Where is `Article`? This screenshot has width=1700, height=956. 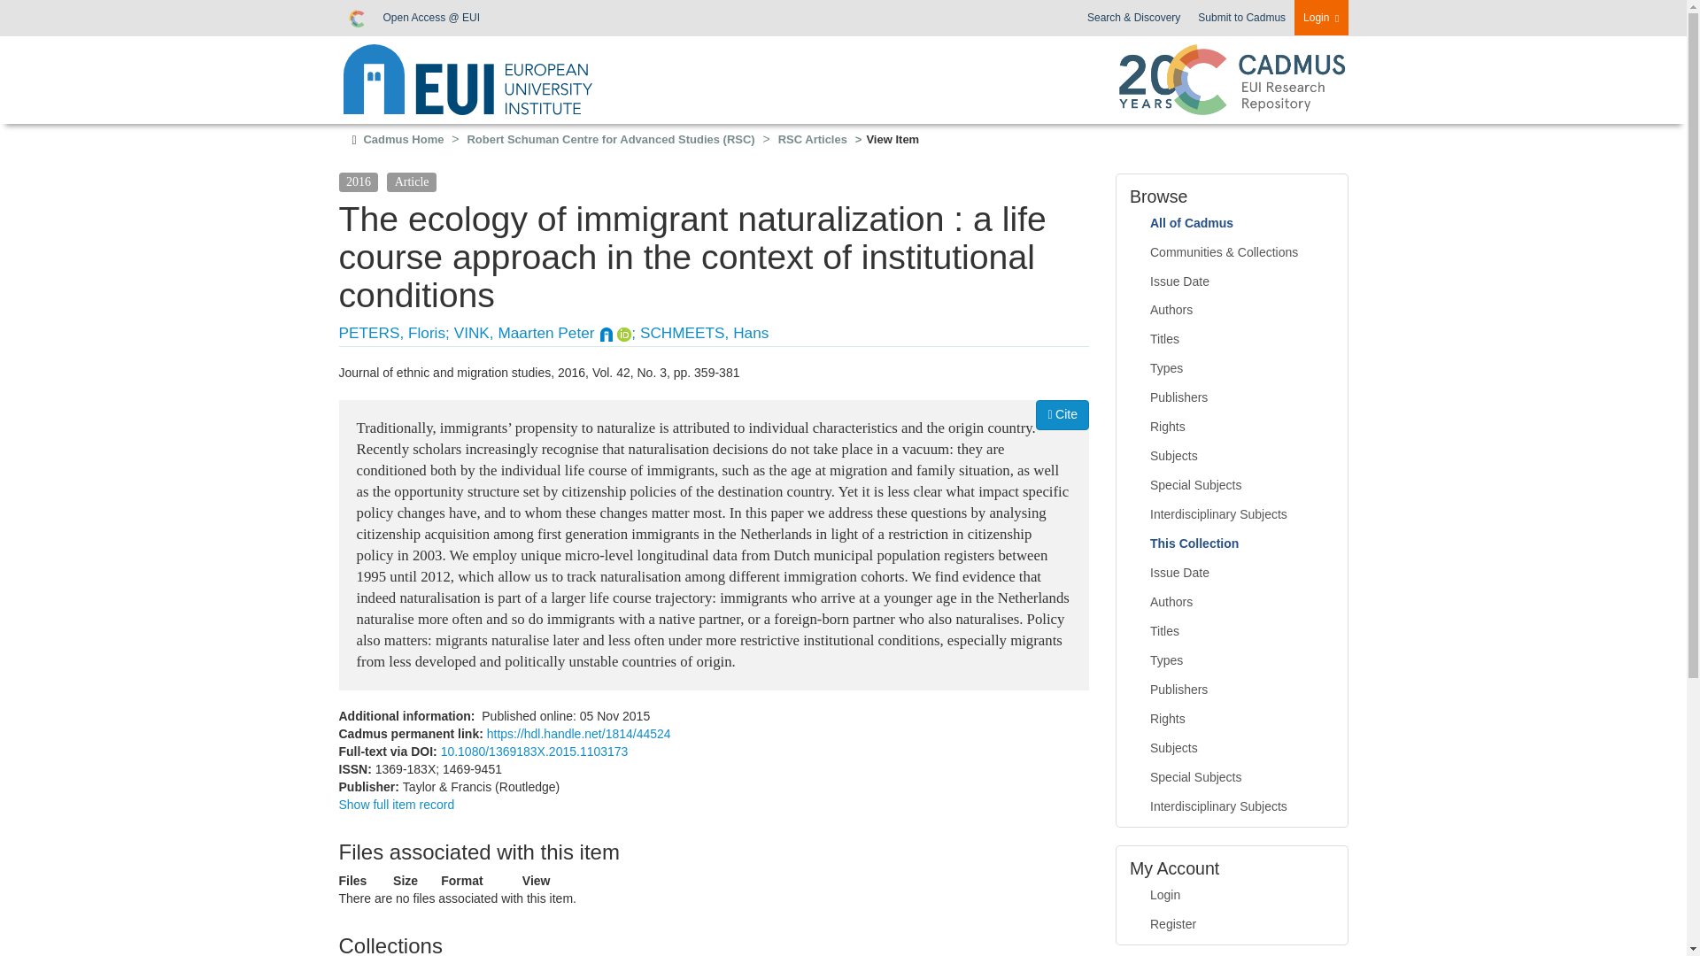 Article is located at coordinates (412, 181).